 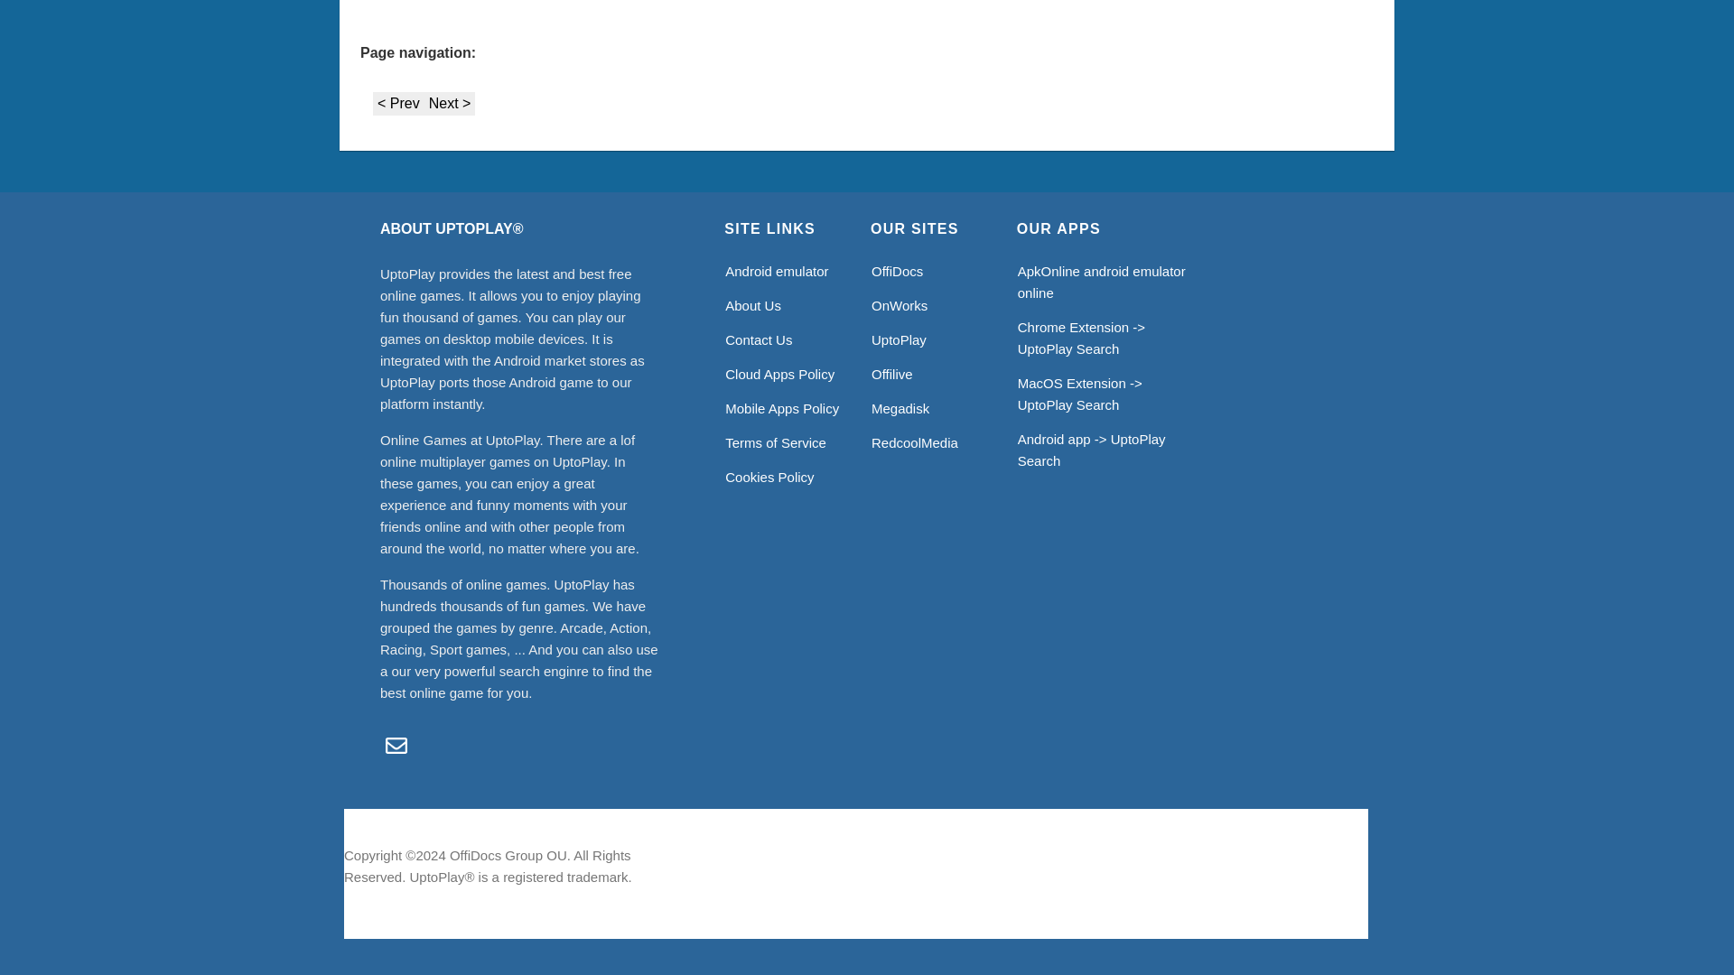 What do you see at coordinates (897, 271) in the screenshot?
I see `OffiDocs` at bounding box center [897, 271].